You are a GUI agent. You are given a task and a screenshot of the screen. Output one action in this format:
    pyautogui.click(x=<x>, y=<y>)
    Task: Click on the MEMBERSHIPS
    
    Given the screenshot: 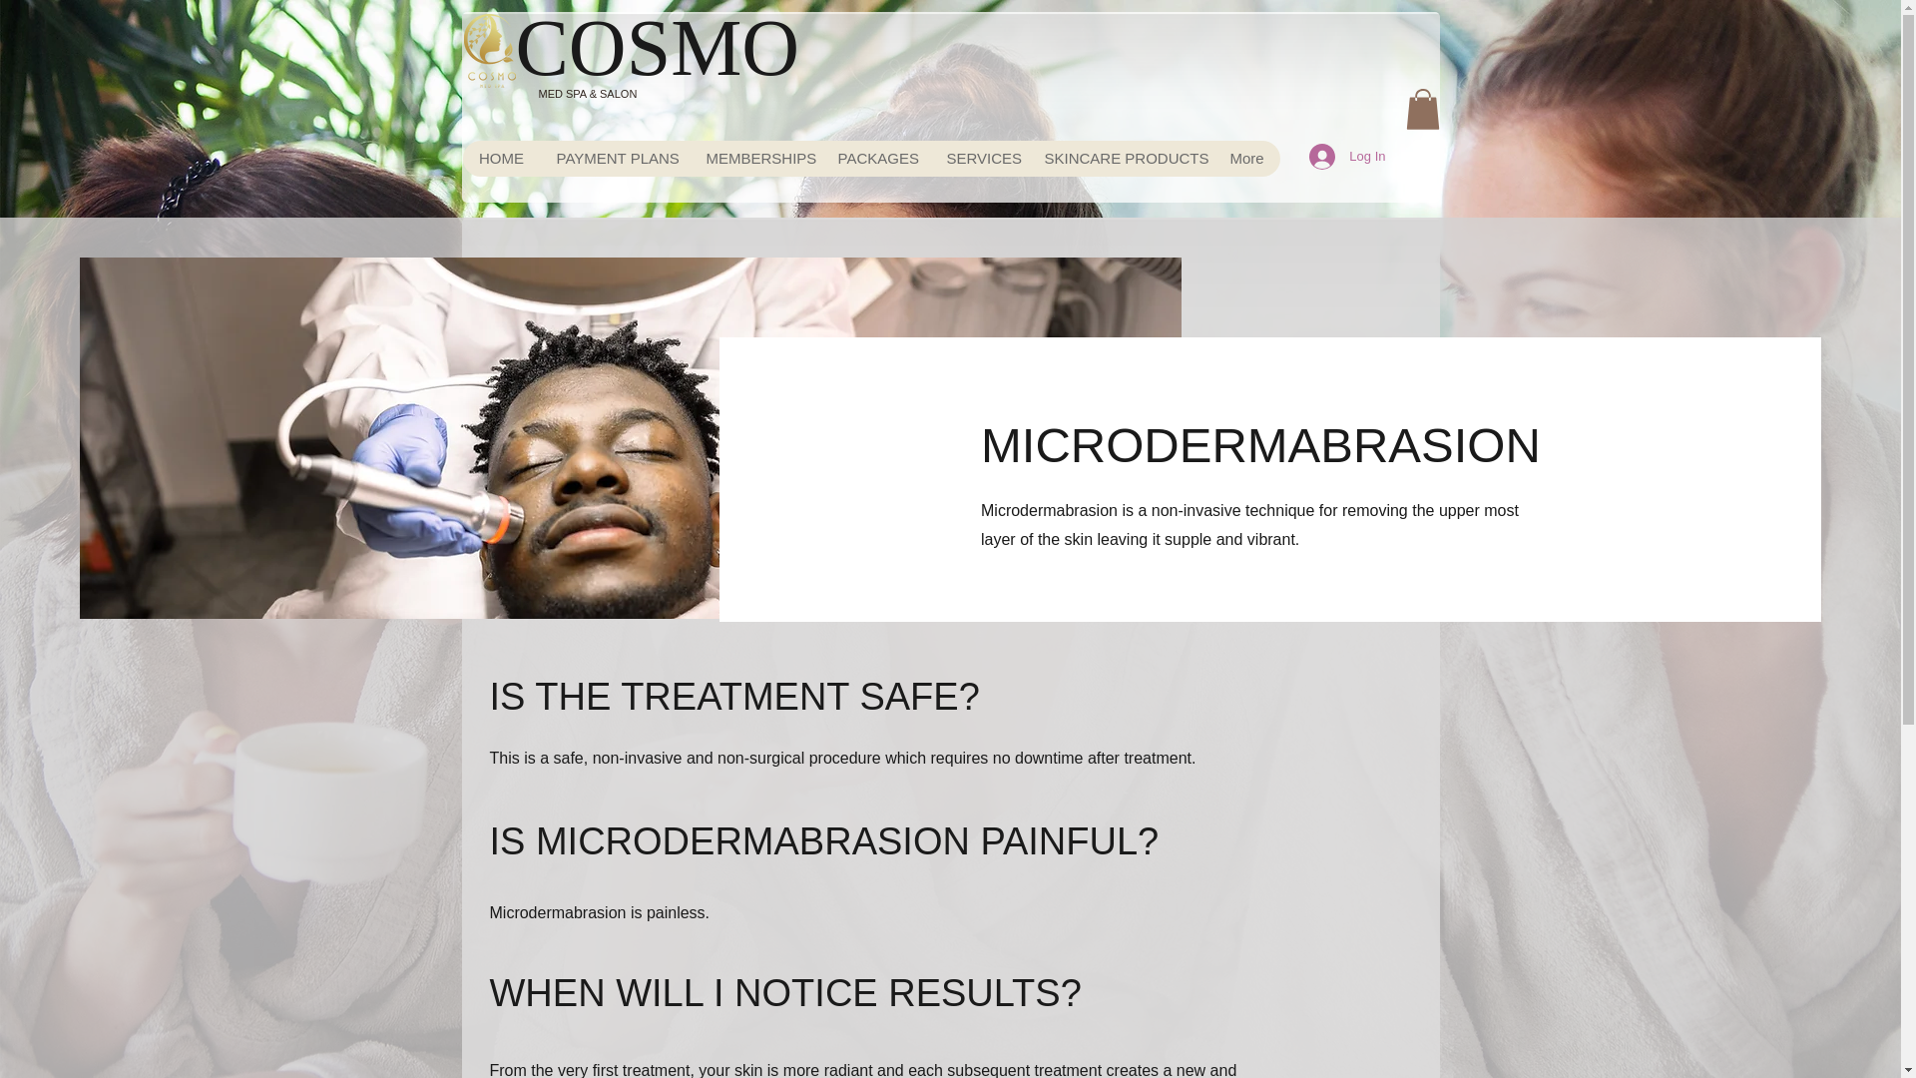 What is the action you would take?
    pyautogui.click(x=755, y=159)
    